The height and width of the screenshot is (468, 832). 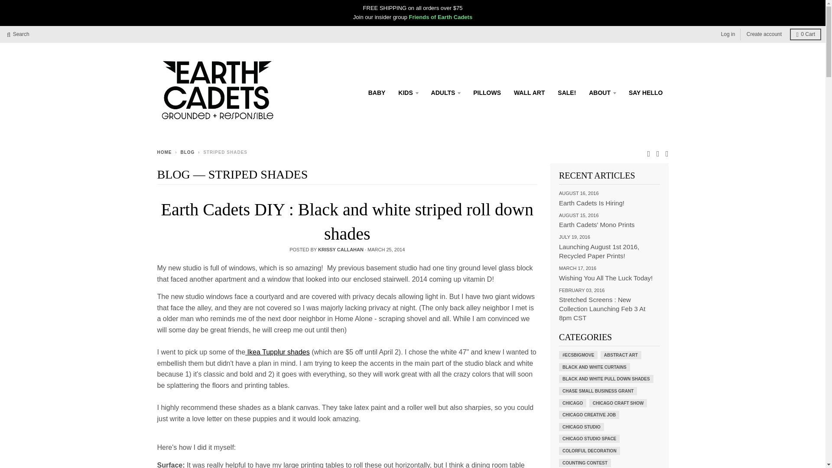 I want to click on Back to the frontpage, so click(x=164, y=152).